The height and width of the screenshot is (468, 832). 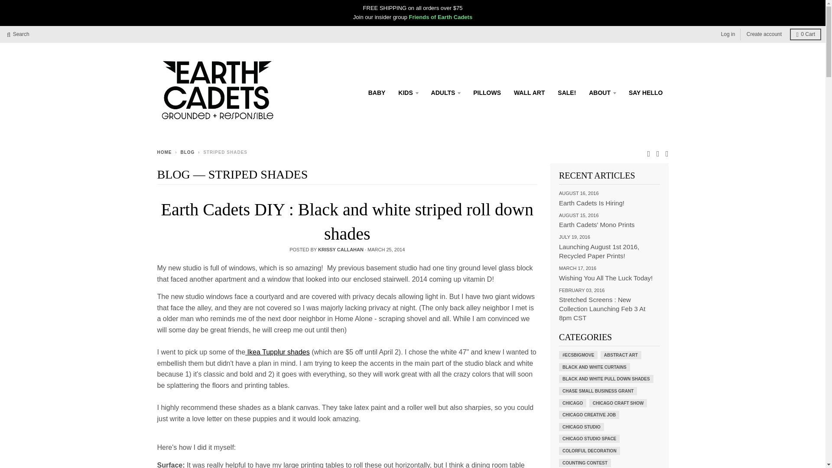 I want to click on Back to the frontpage, so click(x=164, y=152).